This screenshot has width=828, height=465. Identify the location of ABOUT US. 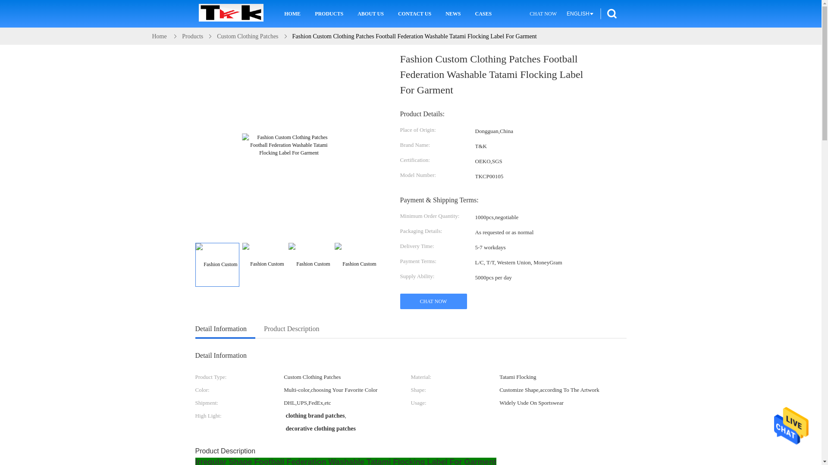
(370, 14).